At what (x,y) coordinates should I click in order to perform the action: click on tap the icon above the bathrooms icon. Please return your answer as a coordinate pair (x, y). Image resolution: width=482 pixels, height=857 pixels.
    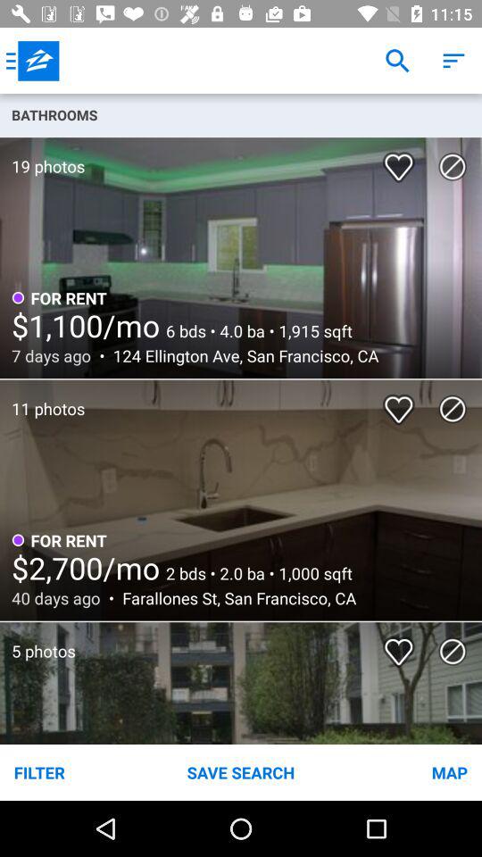
    Looking at the image, I should click on (453, 61).